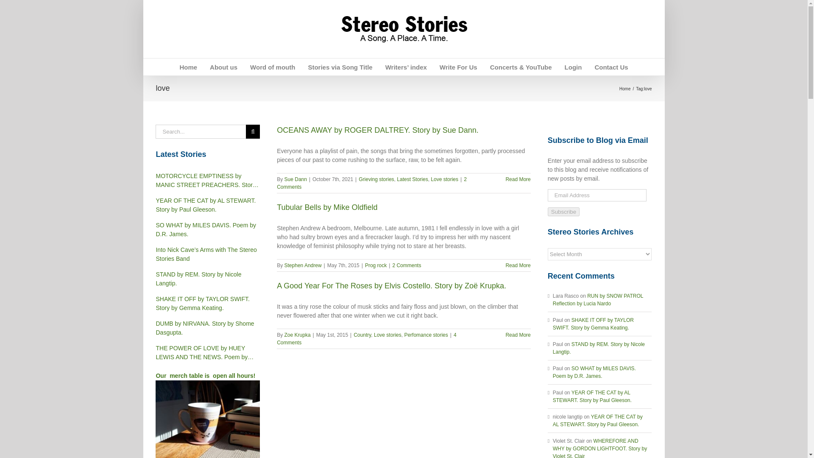 The width and height of the screenshot is (814, 458). Describe the element at coordinates (573, 67) in the screenshot. I see `Login` at that location.